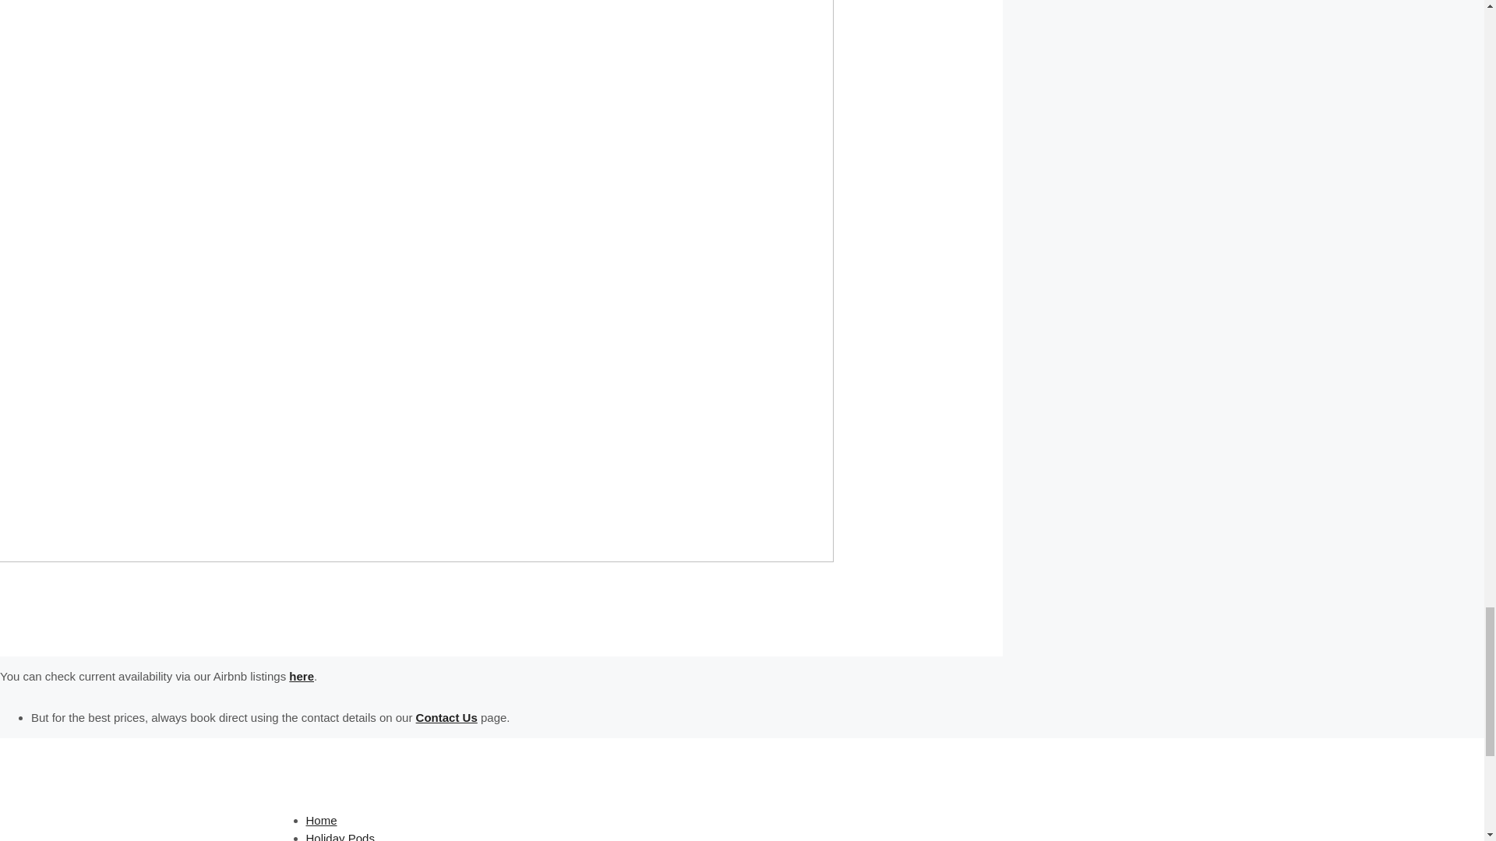 The height and width of the screenshot is (841, 1496). What do you see at coordinates (340, 836) in the screenshot?
I see `Holiday Pods` at bounding box center [340, 836].